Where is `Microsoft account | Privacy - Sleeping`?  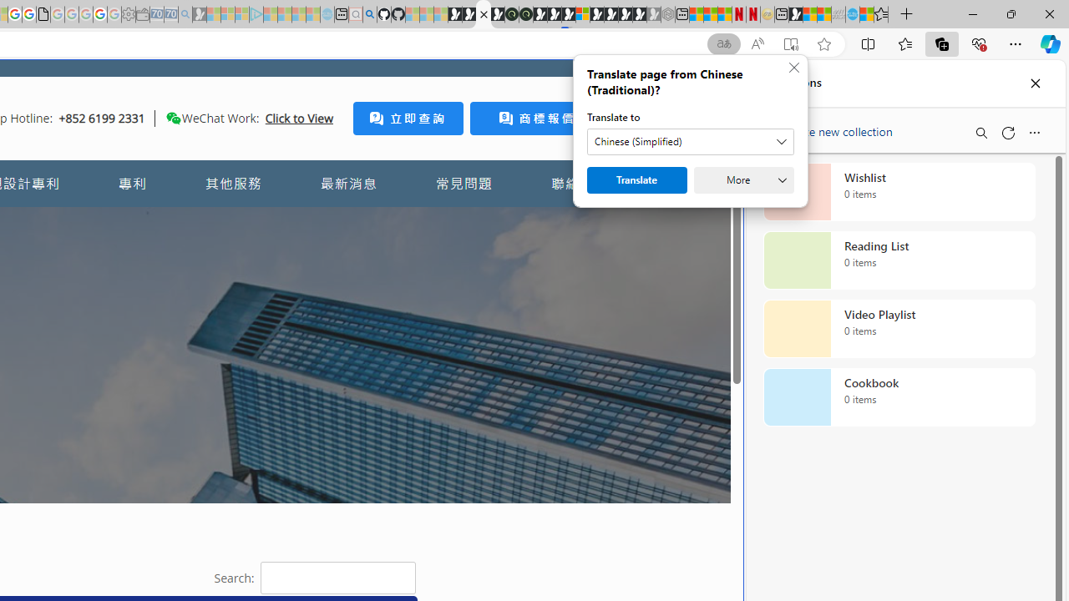
Microsoft account | Privacy - Sleeping is located at coordinates (242, 15).